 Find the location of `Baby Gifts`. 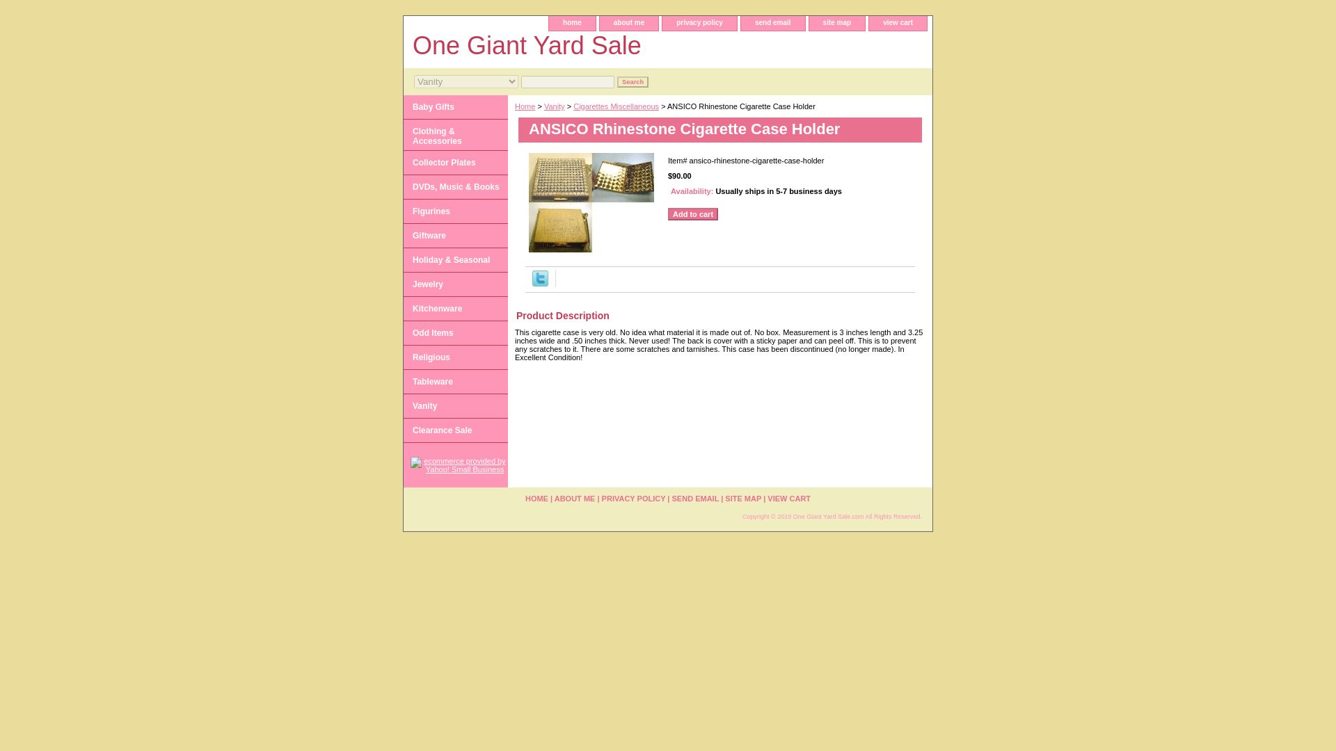

Baby Gifts is located at coordinates (455, 107).